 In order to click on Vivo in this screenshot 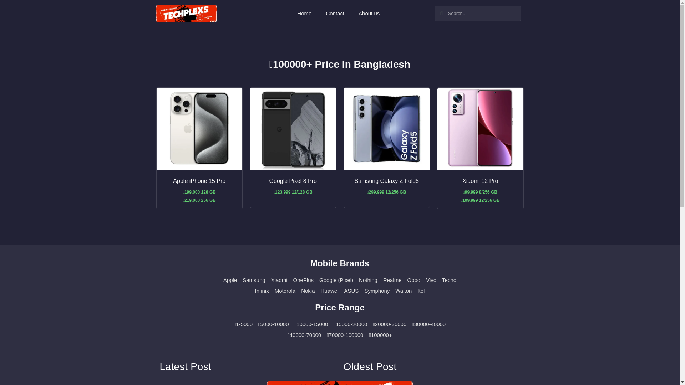, I will do `click(431, 280)`.